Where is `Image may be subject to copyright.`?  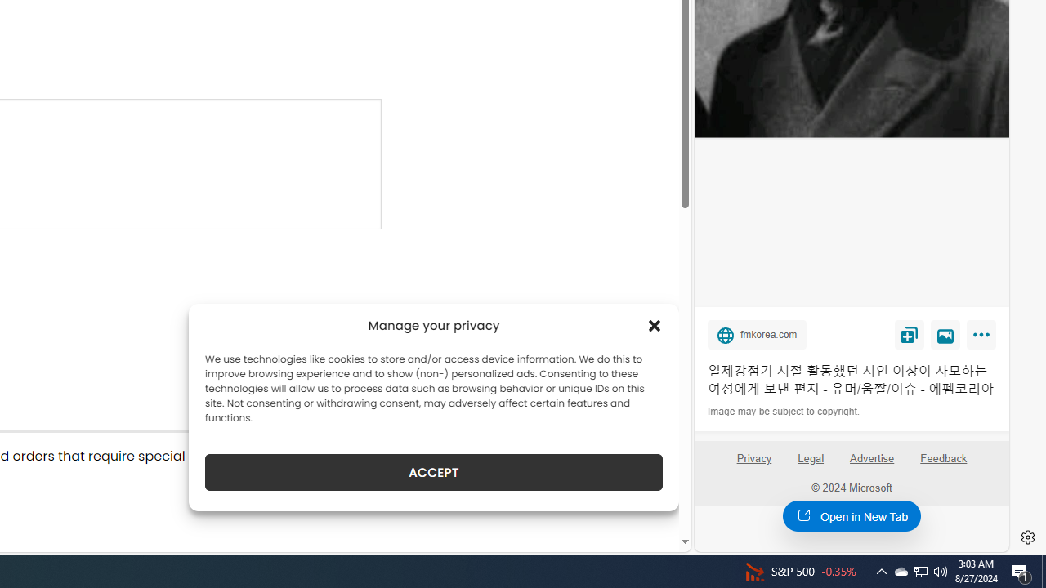
Image may be subject to copyright. is located at coordinates (784, 412).